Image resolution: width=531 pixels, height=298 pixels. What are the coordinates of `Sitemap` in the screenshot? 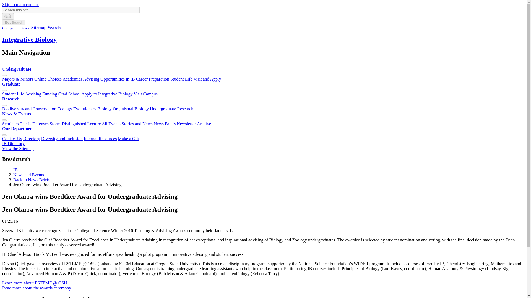 It's located at (39, 28).